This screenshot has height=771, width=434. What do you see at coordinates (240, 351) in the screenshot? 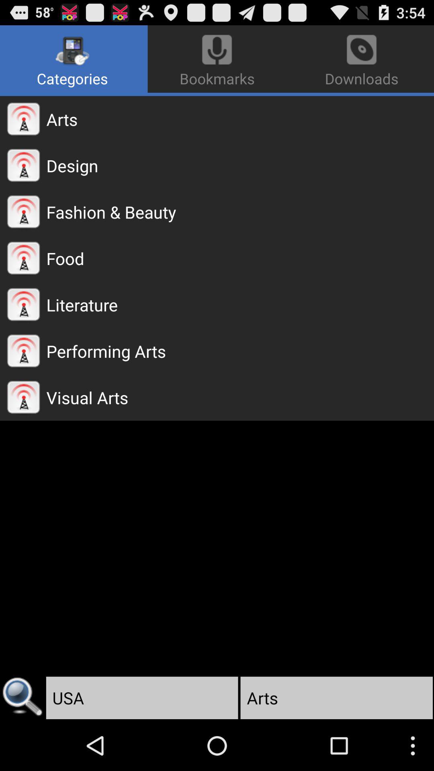
I see `flip until performing arts` at bounding box center [240, 351].